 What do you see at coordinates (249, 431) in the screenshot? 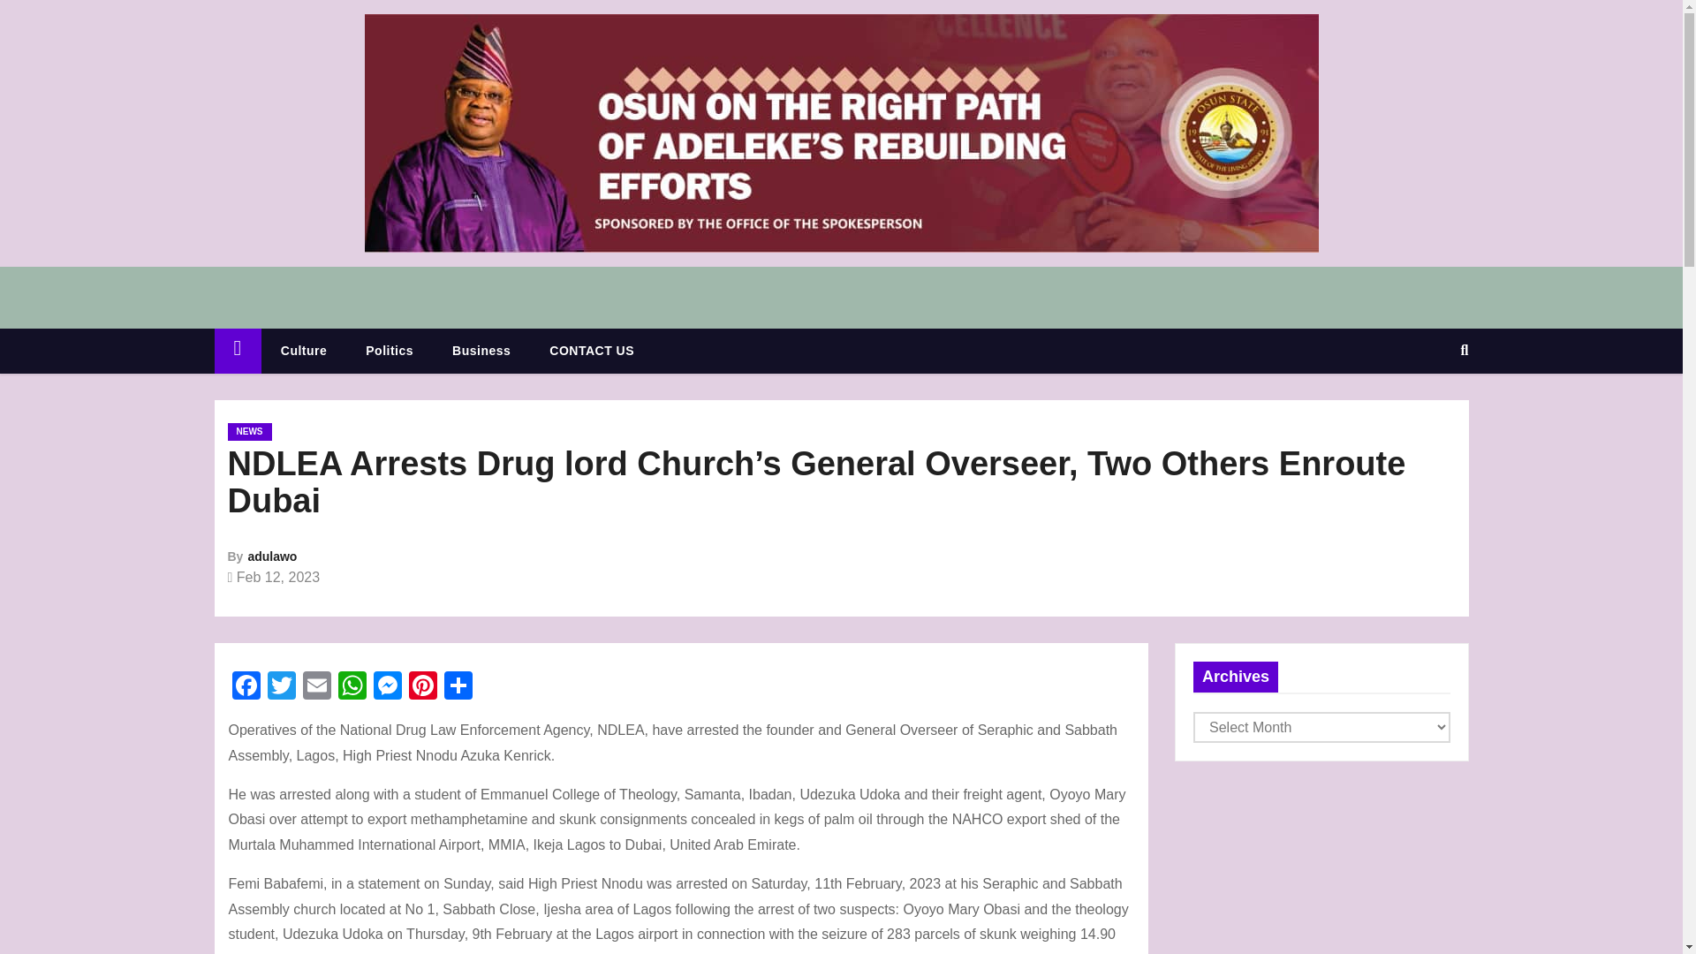
I see `NEWS` at bounding box center [249, 431].